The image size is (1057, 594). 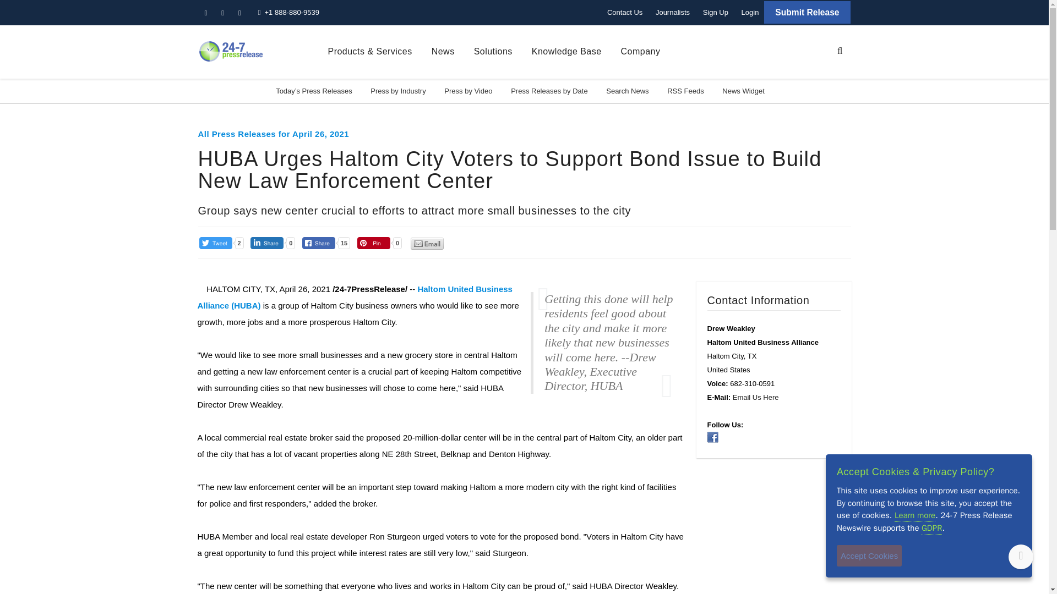 What do you see at coordinates (566, 52) in the screenshot?
I see `Knowledge Base` at bounding box center [566, 52].